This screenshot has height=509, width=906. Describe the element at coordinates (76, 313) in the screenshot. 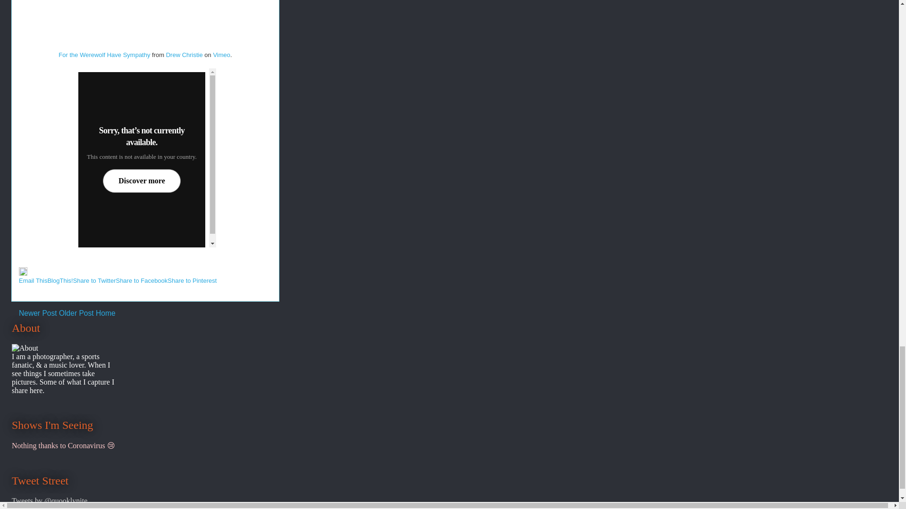

I see `Older Post` at that location.